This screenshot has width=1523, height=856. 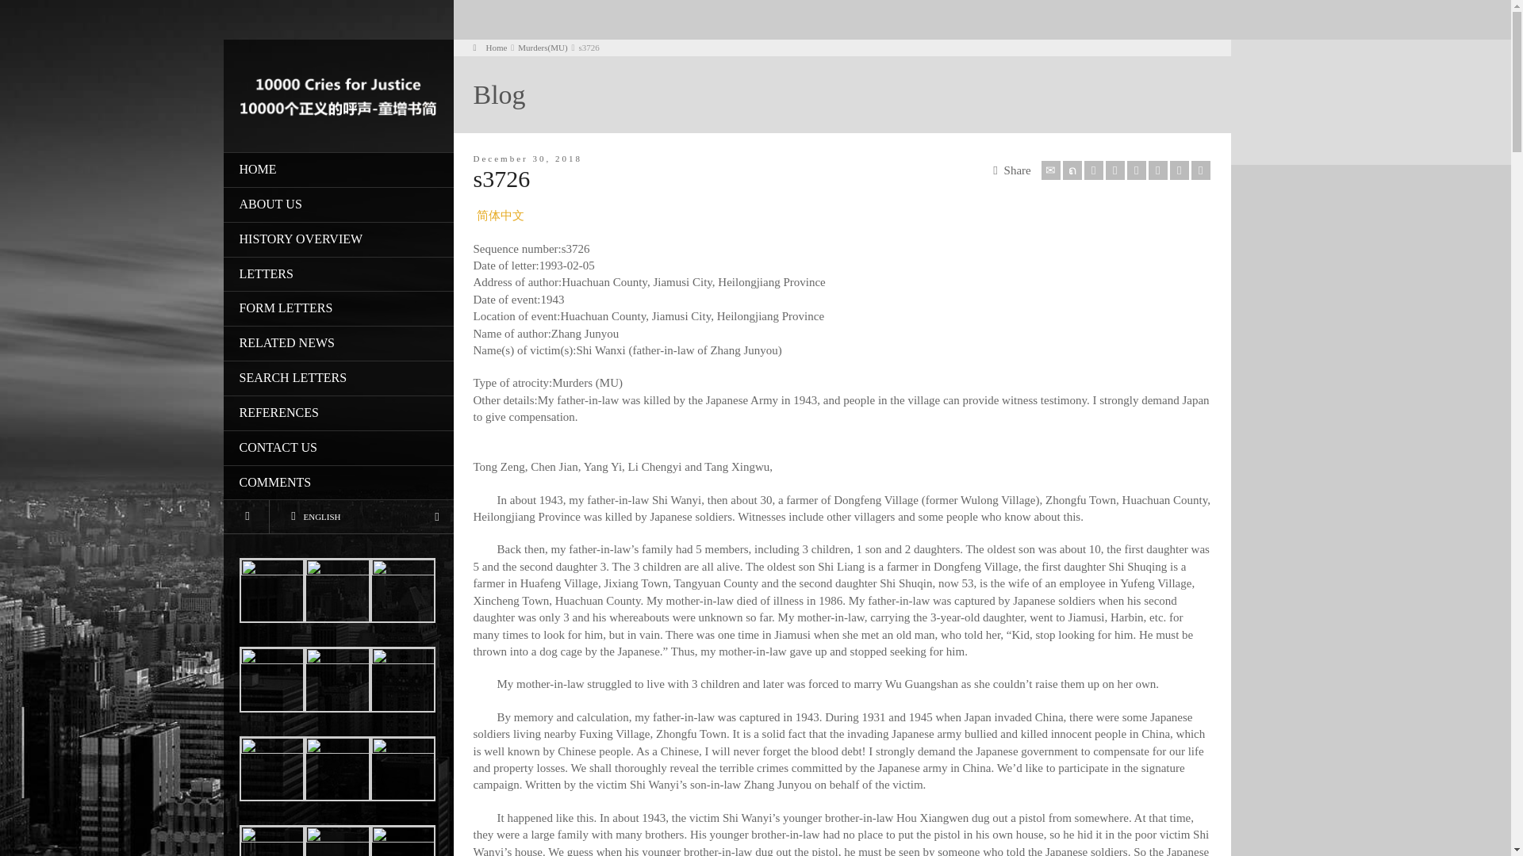 I want to click on CONTACT US, so click(x=339, y=449).